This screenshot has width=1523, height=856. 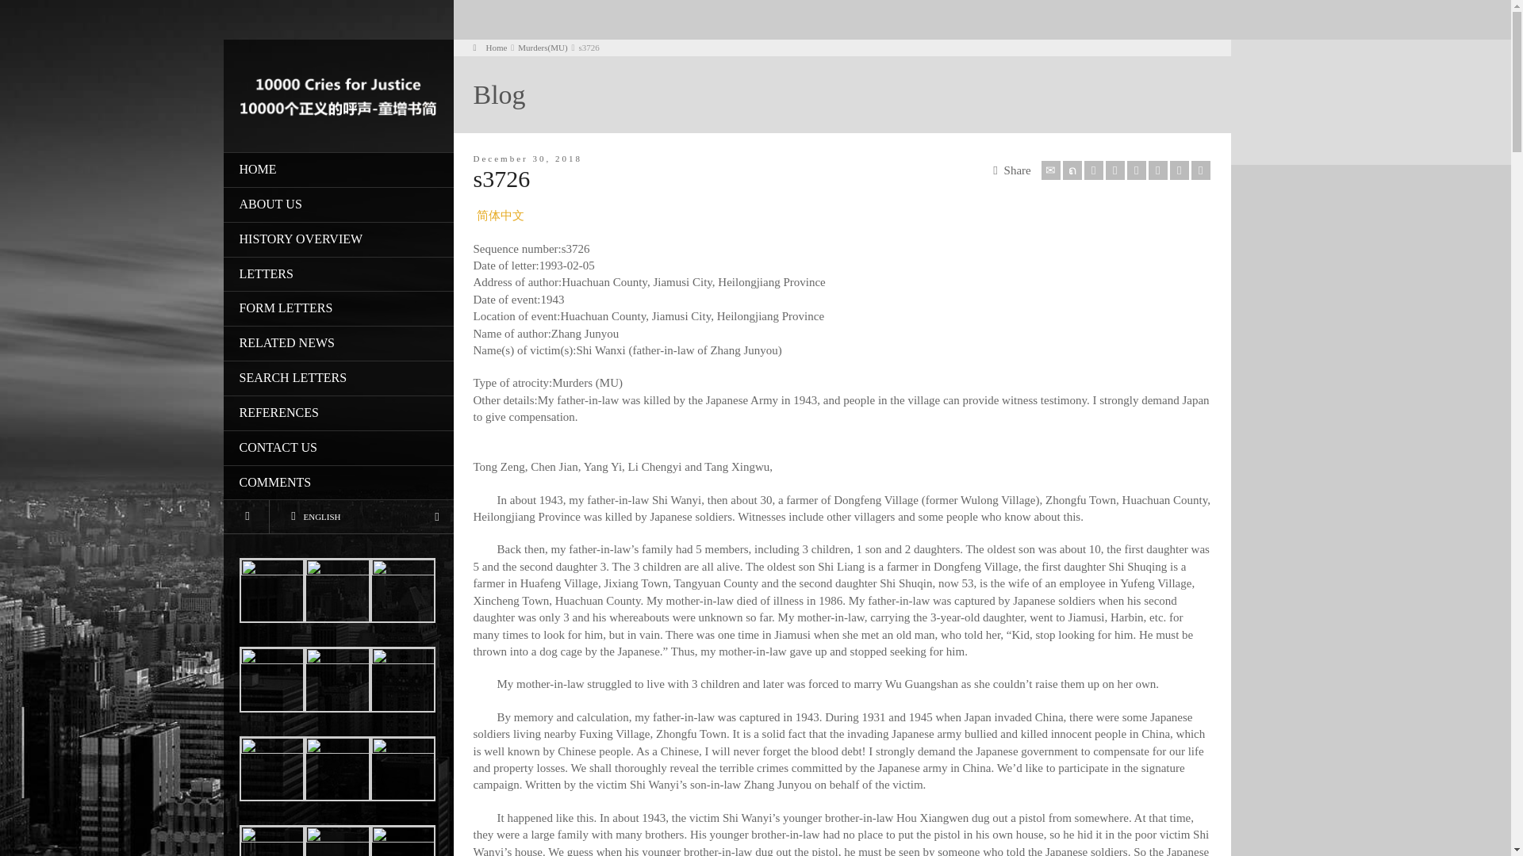 I want to click on CONTACT US, so click(x=339, y=449).